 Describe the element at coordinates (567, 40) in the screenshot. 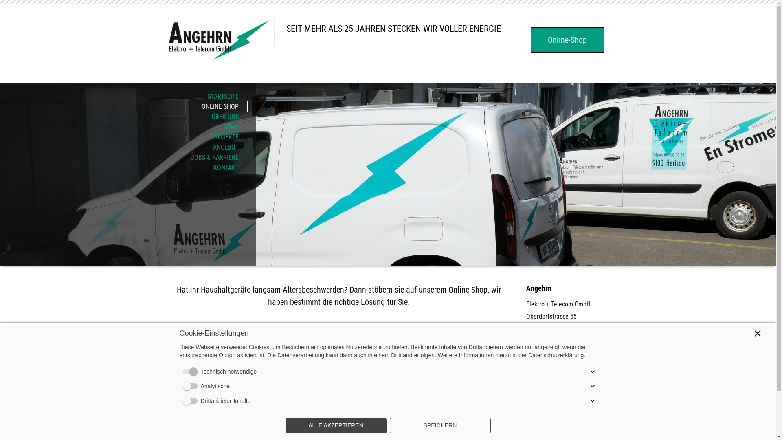

I see `Online-Shop` at that location.